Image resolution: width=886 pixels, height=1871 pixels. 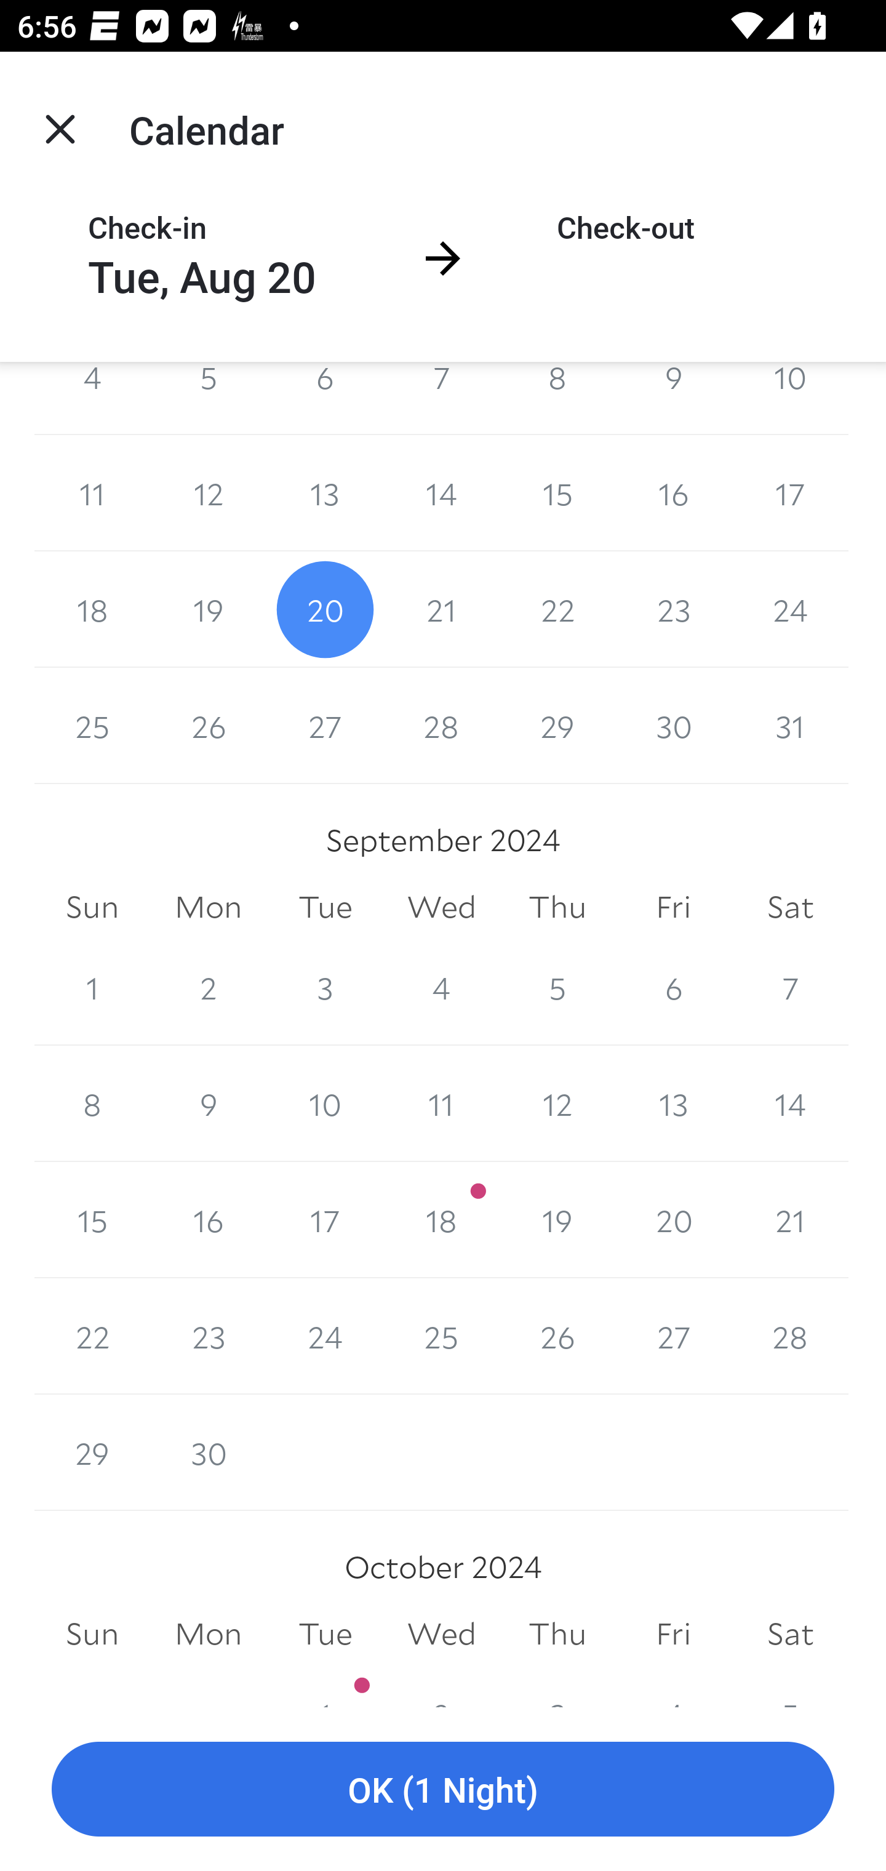 I want to click on 9 9 August 2024, so click(x=673, y=398).